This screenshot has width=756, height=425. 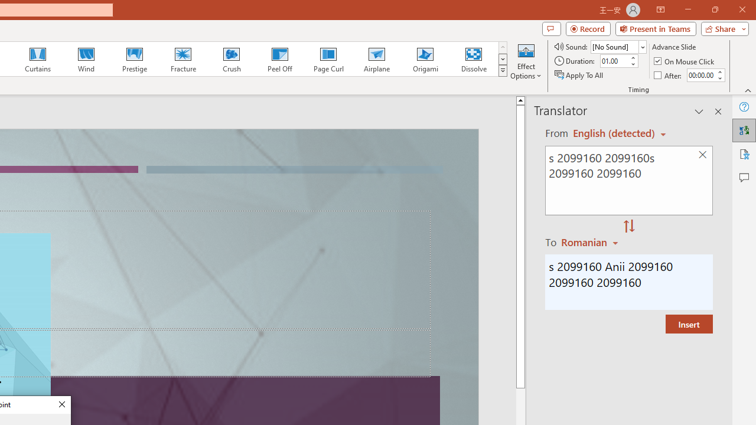 What do you see at coordinates (502, 71) in the screenshot?
I see `Transition Effects` at bounding box center [502, 71].